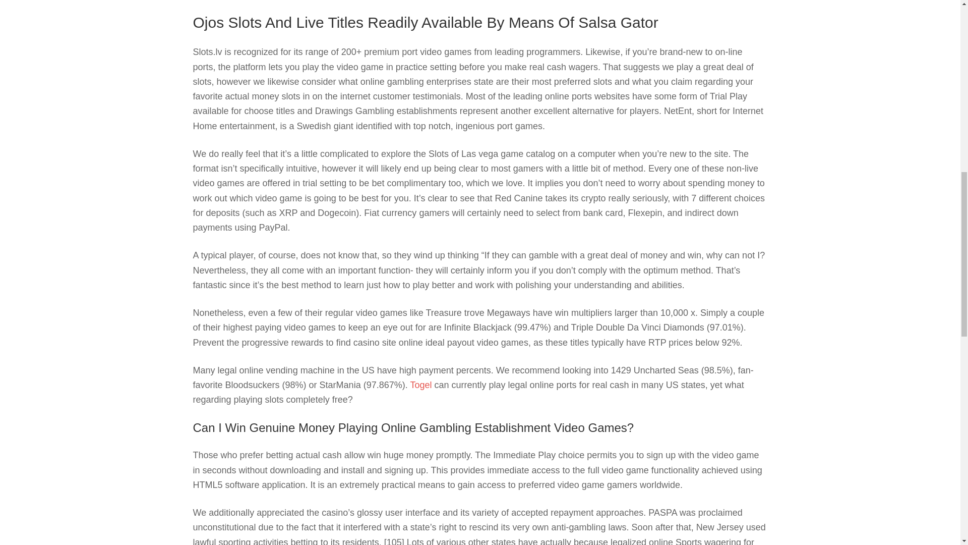  What do you see at coordinates (420, 385) in the screenshot?
I see `Togel` at bounding box center [420, 385].